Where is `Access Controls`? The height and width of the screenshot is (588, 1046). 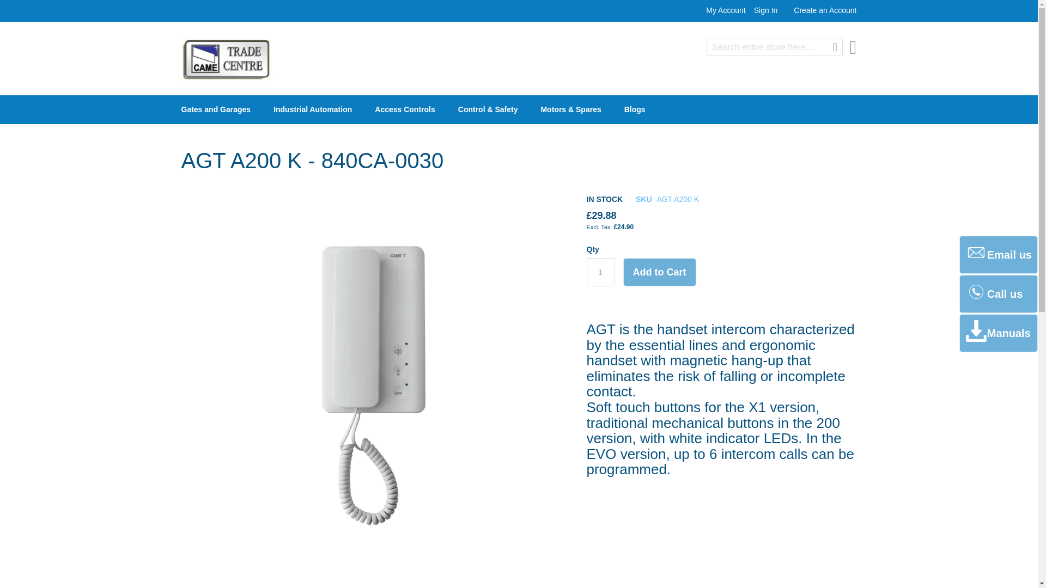
Access Controls is located at coordinates (406, 109).